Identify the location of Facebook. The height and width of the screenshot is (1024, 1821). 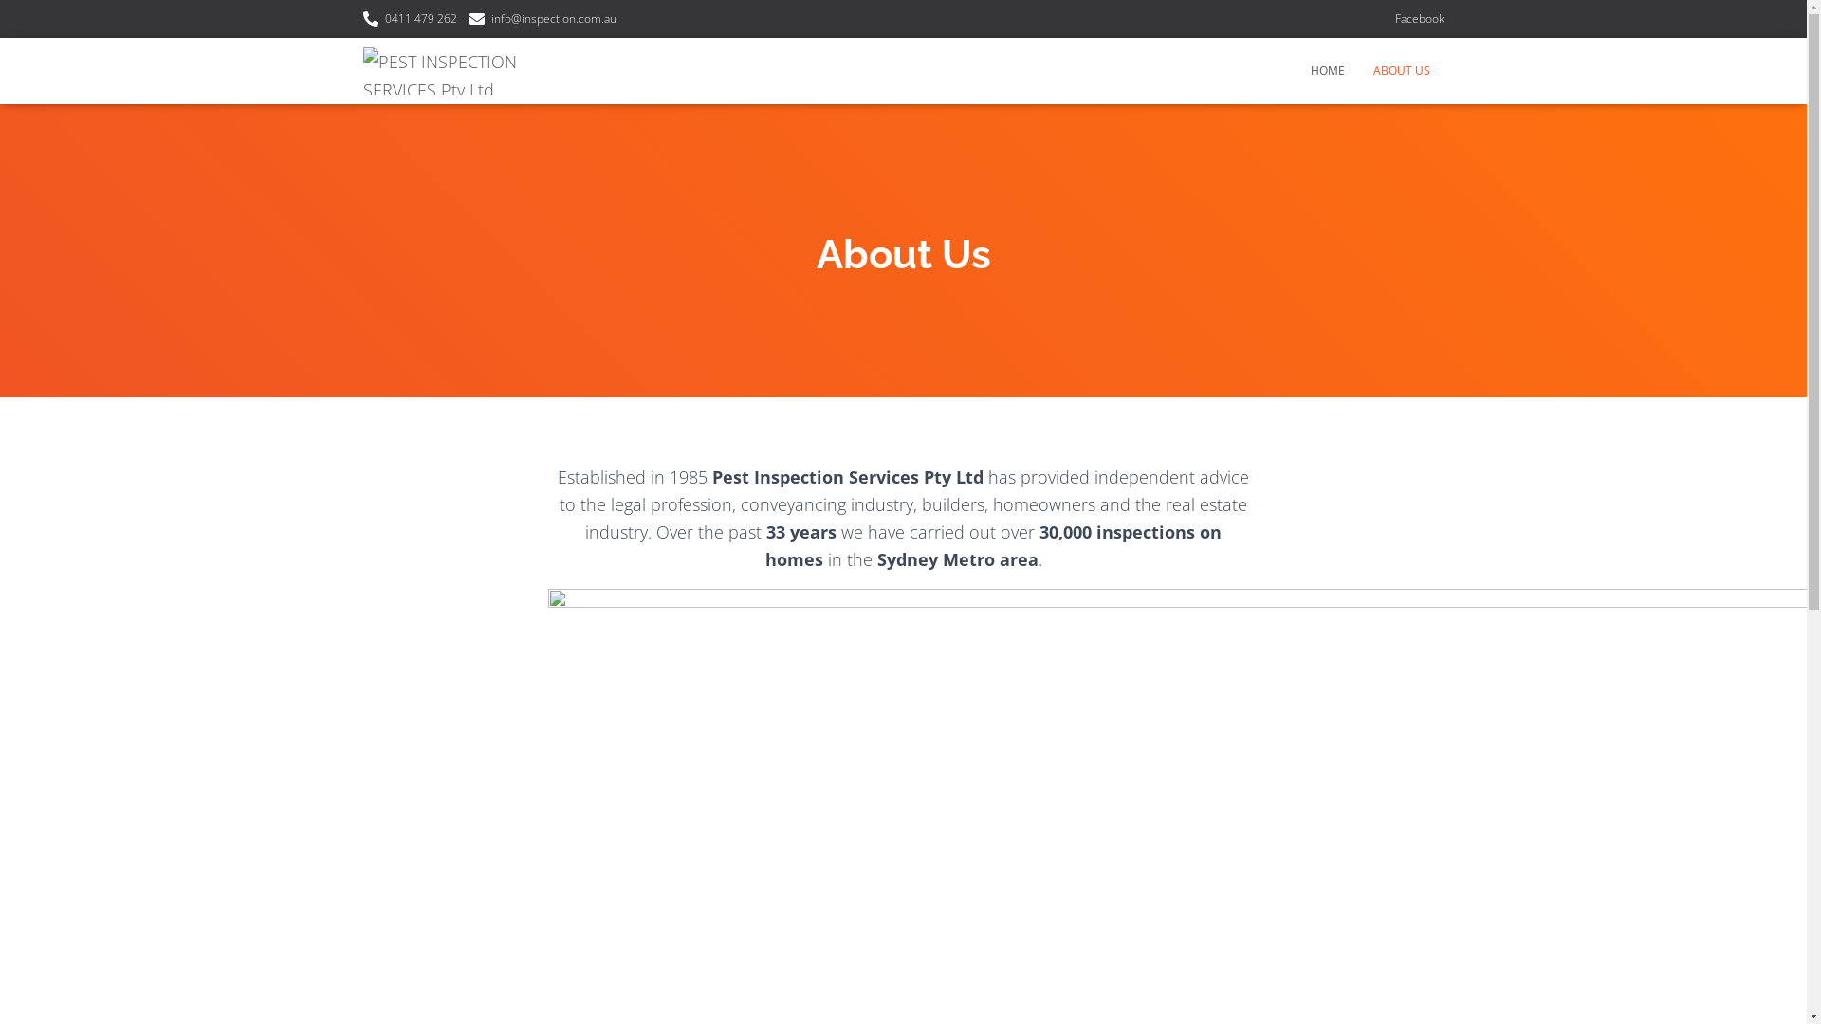
(1419, 19).